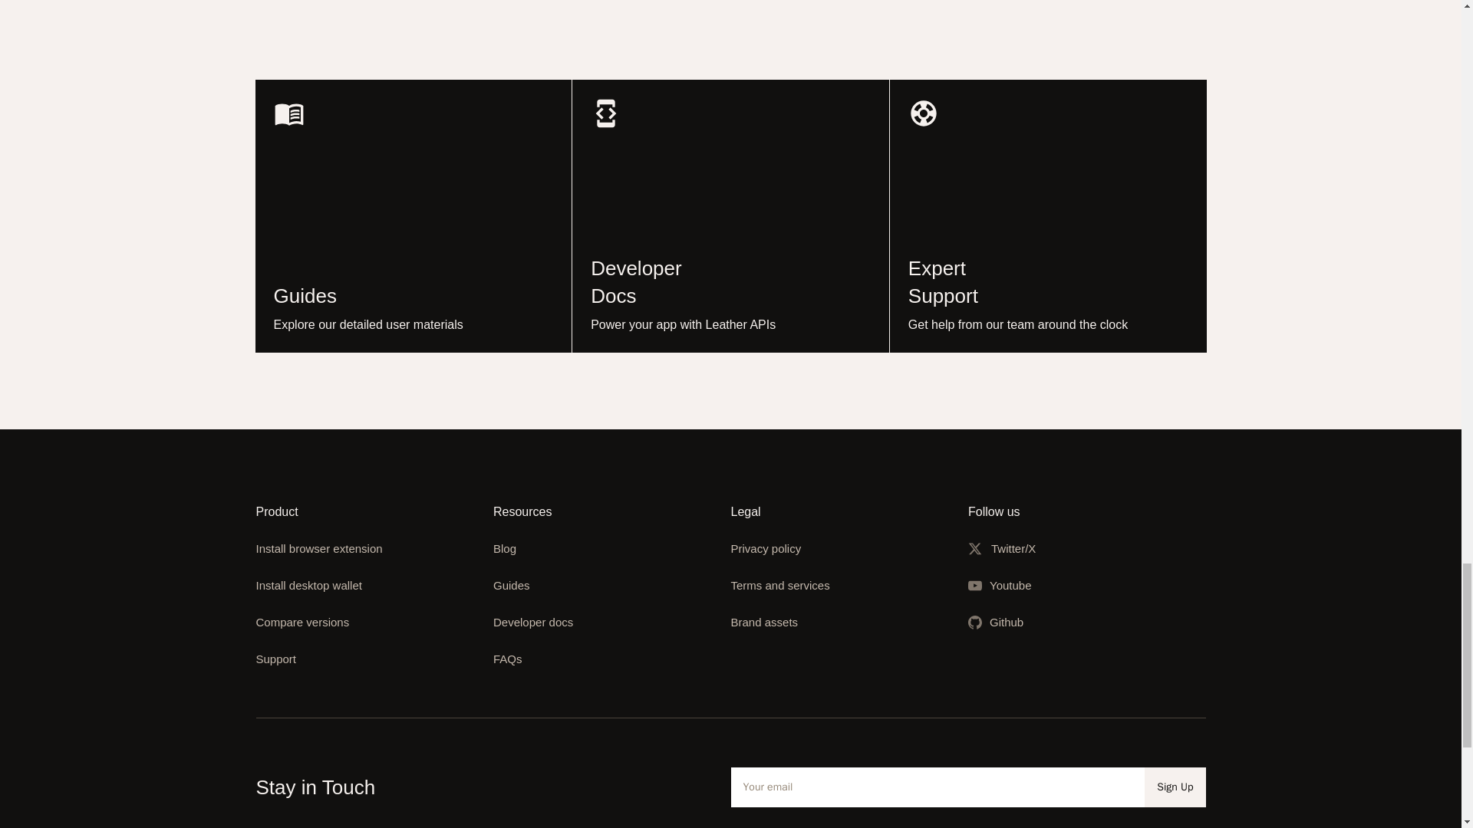  I want to click on Github, so click(1007, 622).